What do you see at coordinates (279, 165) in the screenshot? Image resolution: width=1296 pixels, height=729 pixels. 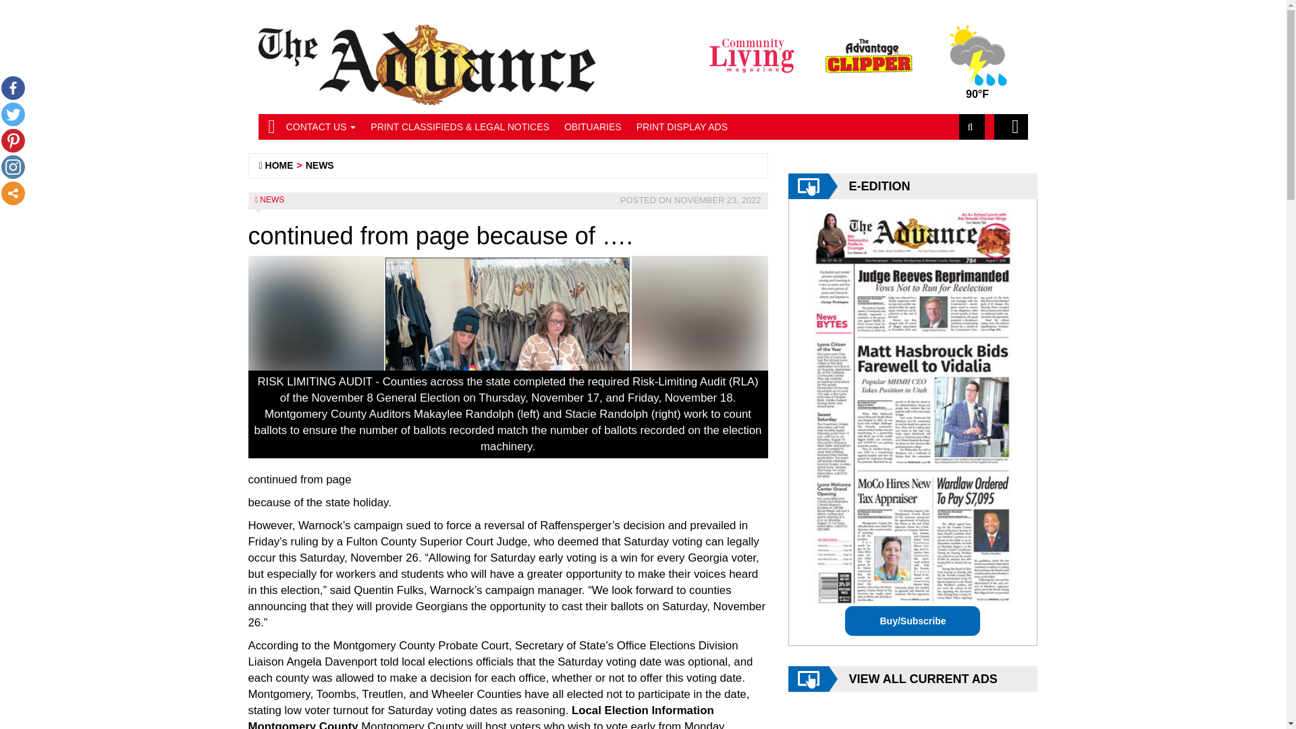 I see `The Advance News` at bounding box center [279, 165].